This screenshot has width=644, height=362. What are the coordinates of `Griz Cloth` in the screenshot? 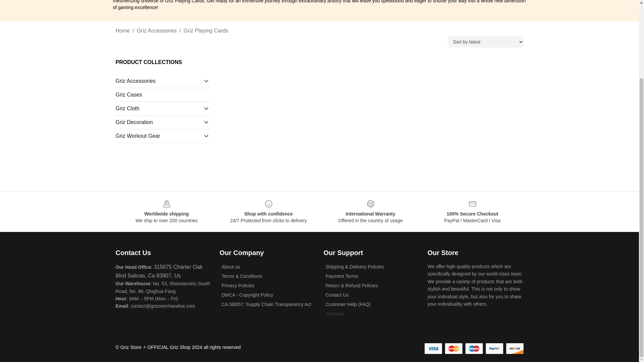 It's located at (159, 109).